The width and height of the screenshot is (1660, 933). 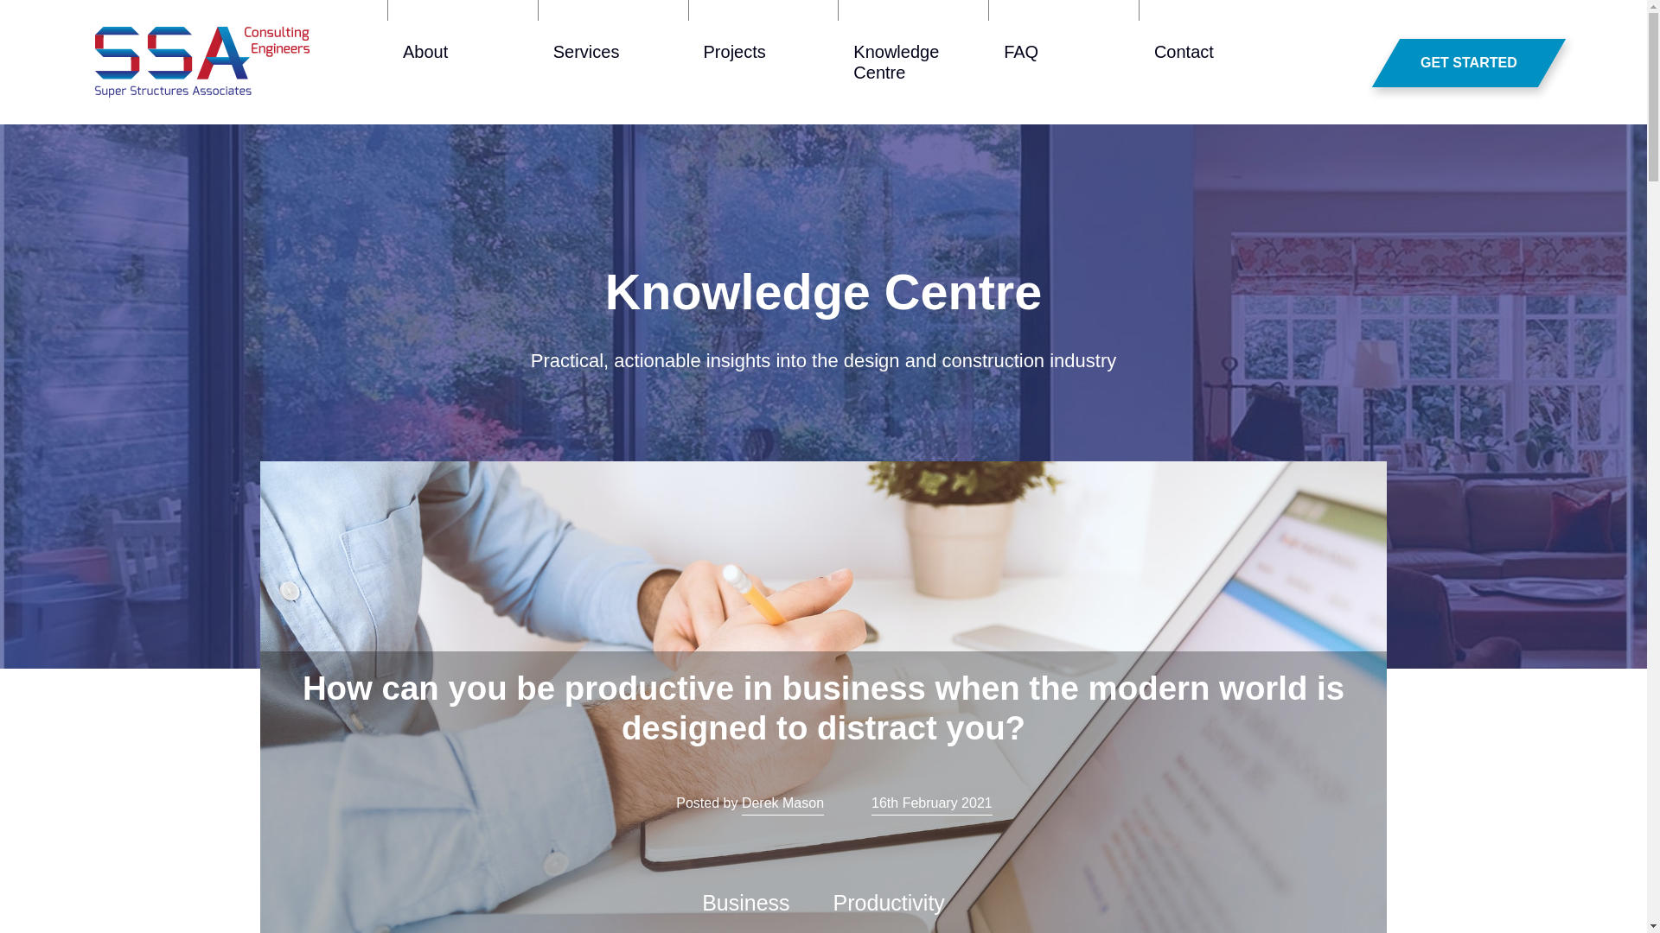 I want to click on Services, so click(x=613, y=62).